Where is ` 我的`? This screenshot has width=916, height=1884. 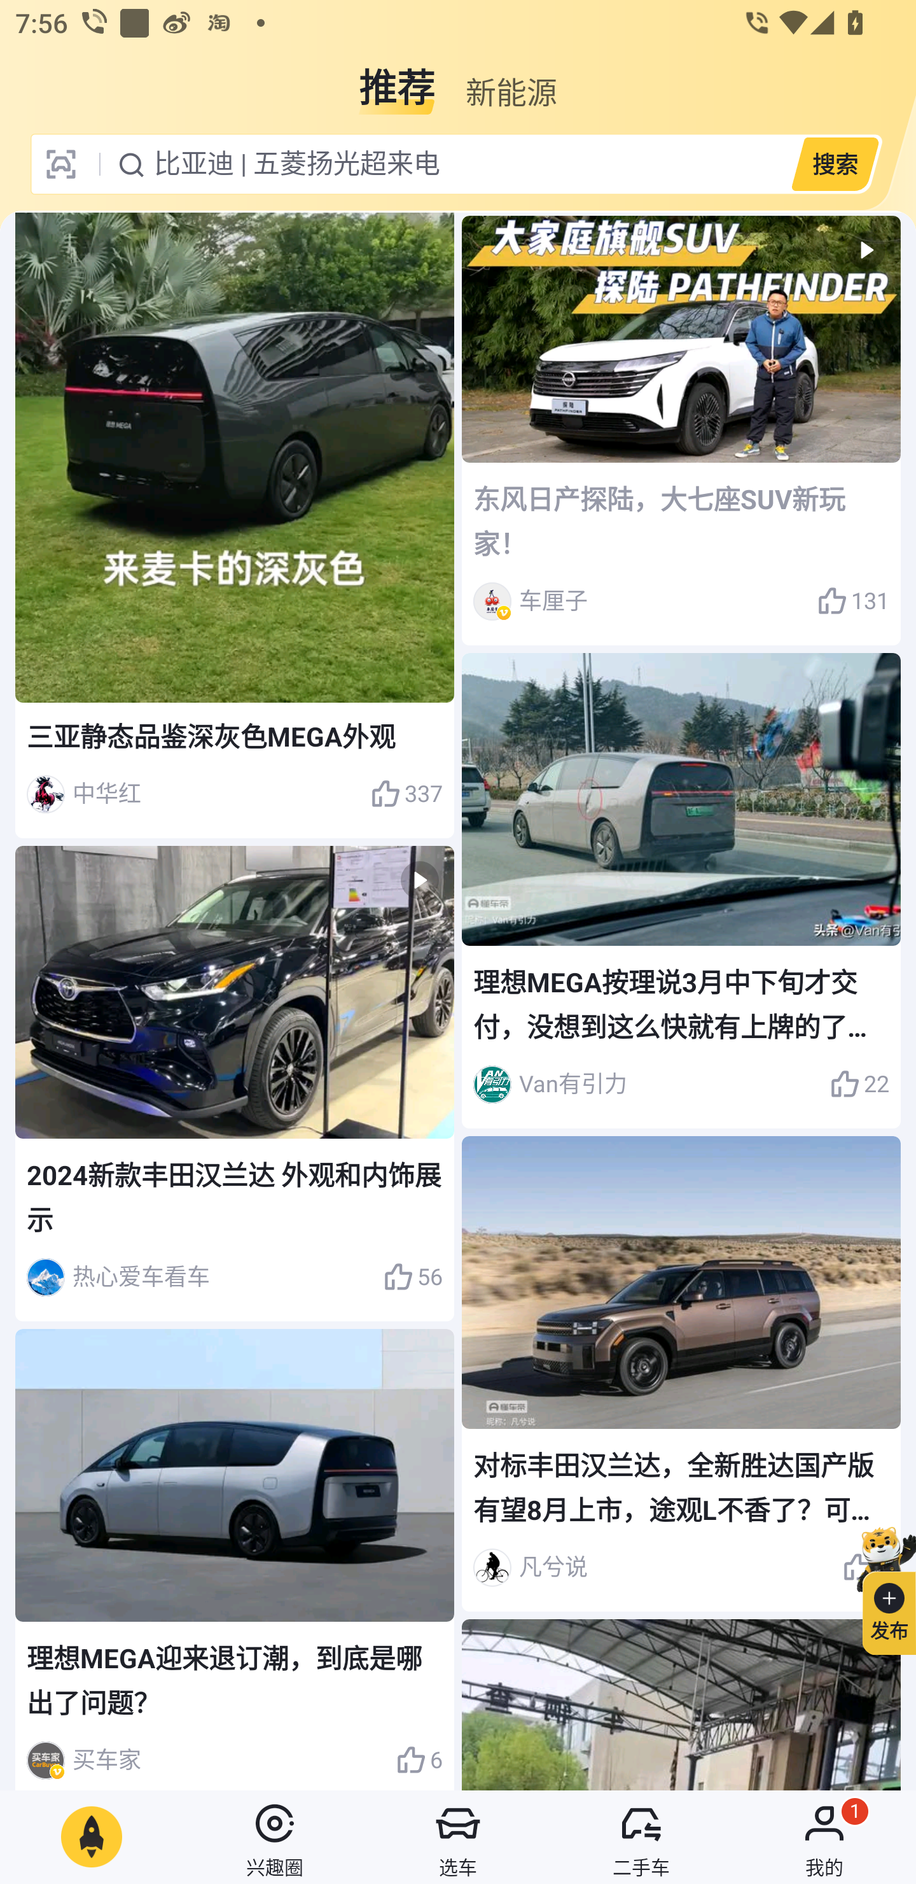
 我的 is located at coordinates (824, 1837).